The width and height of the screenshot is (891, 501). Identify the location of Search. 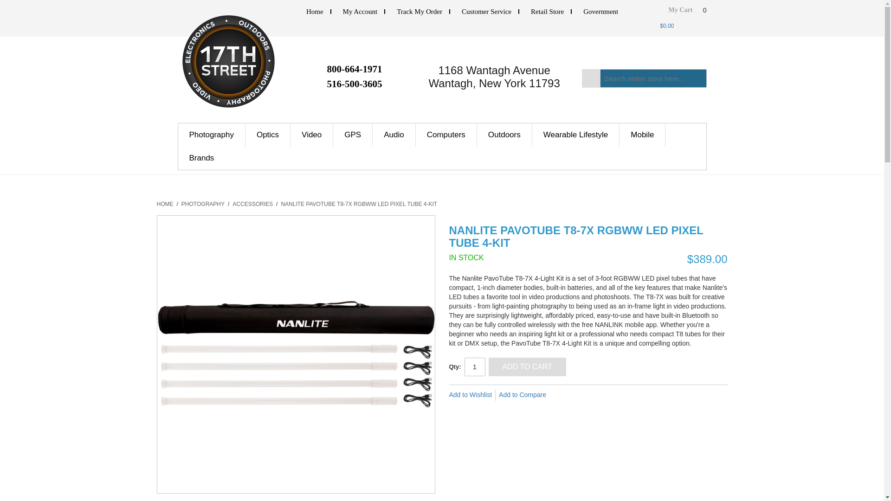
(591, 78).